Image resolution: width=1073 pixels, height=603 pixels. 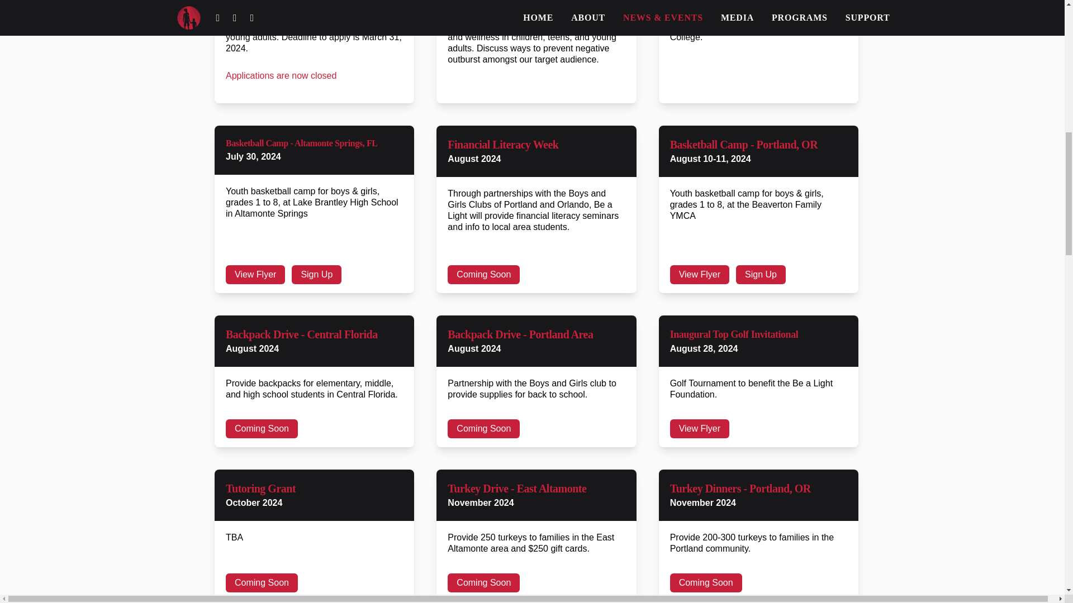 What do you see at coordinates (483, 275) in the screenshot?
I see `Coming Soon` at bounding box center [483, 275].